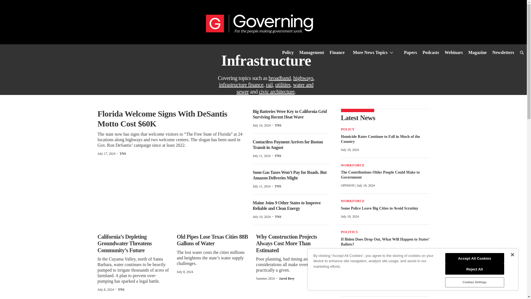  What do you see at coordinates (337, 53) in the screenshot?
I see `Finance` at bounding box center [337, 53].